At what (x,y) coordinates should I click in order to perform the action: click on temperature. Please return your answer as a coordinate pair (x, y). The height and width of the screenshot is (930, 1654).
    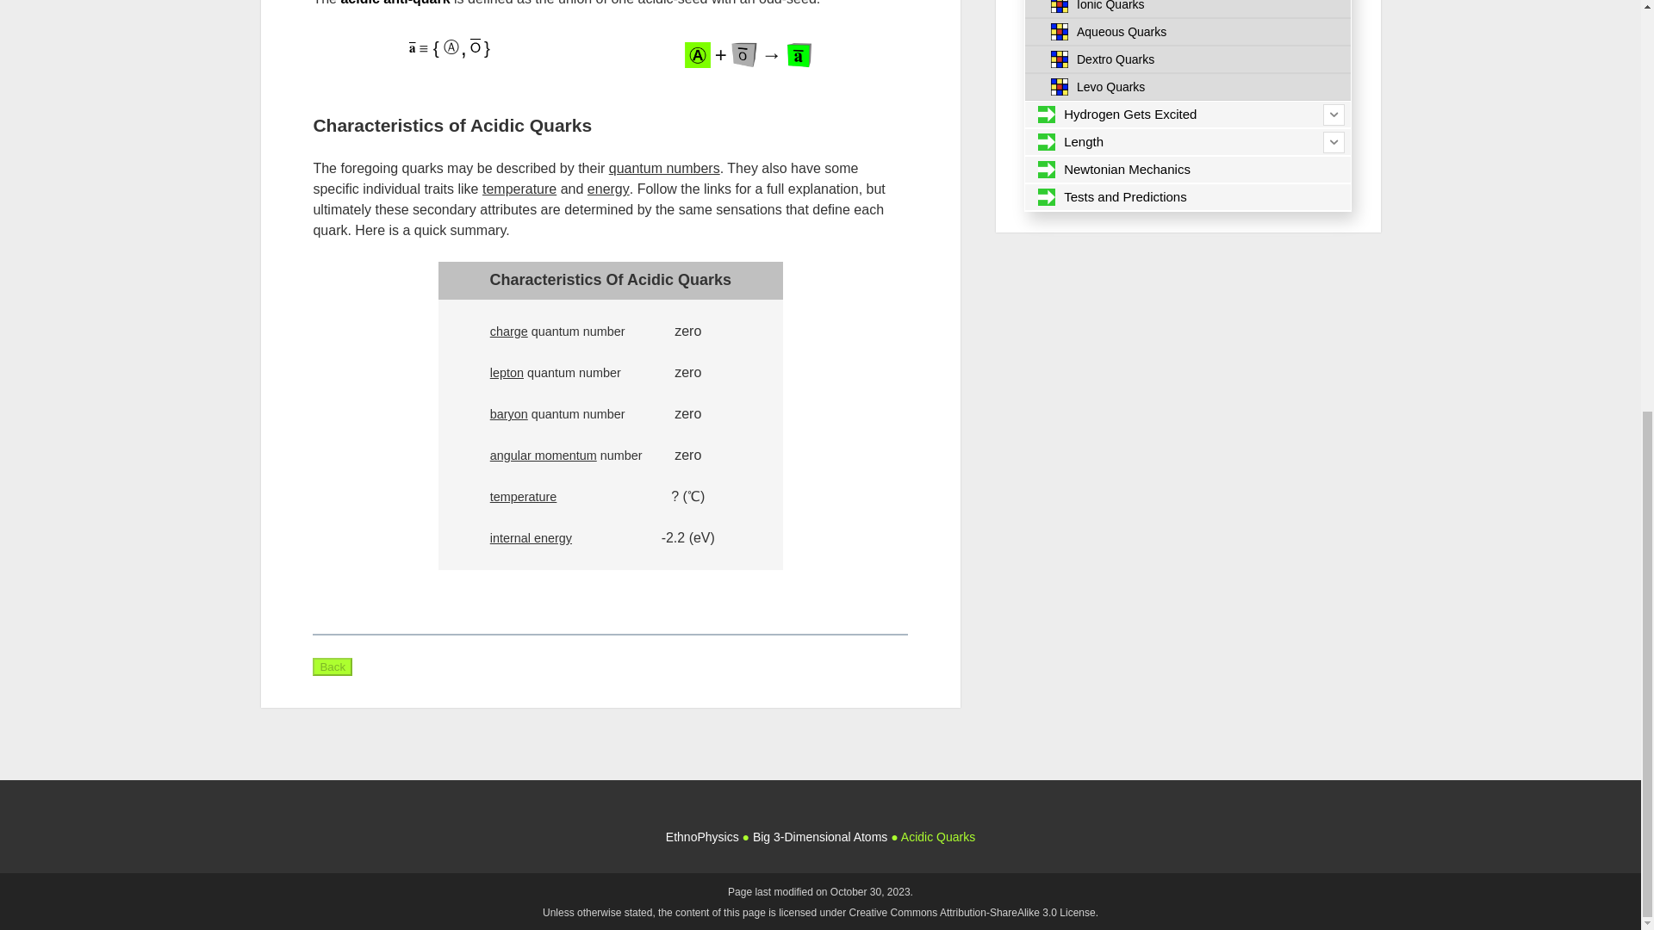
    Looking at the image, I should click on (519, 188).